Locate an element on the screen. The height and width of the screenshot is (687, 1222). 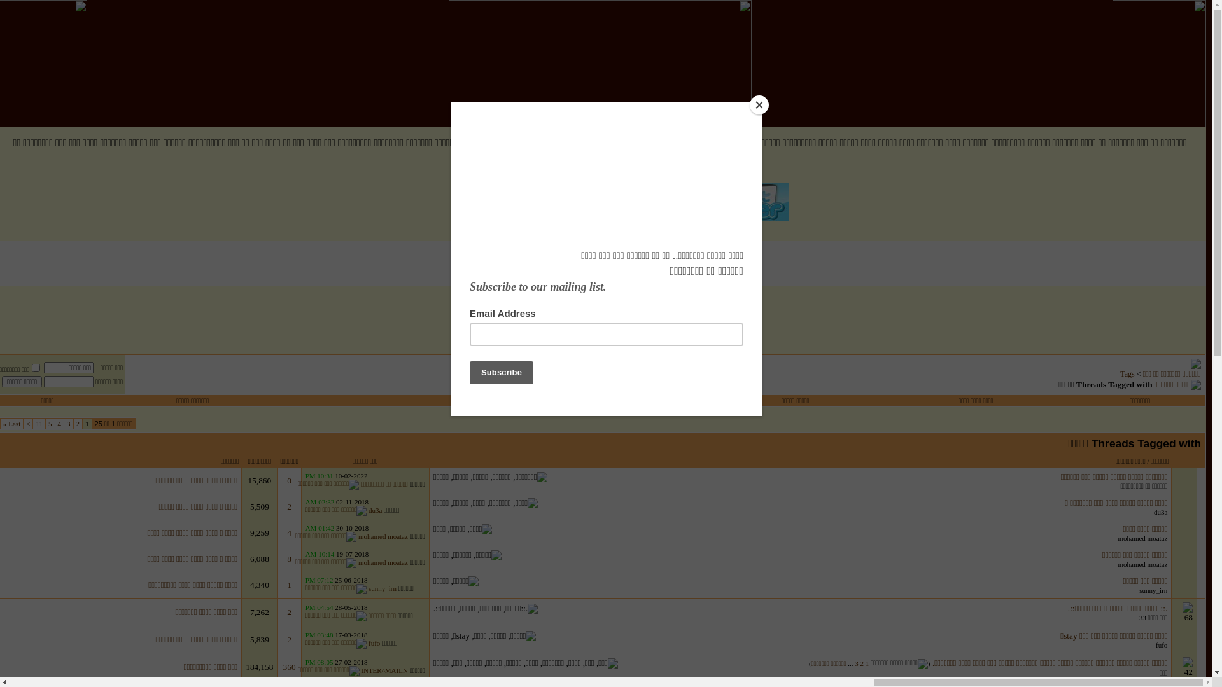
sunny_irn is located at coordinates (1153, 590).